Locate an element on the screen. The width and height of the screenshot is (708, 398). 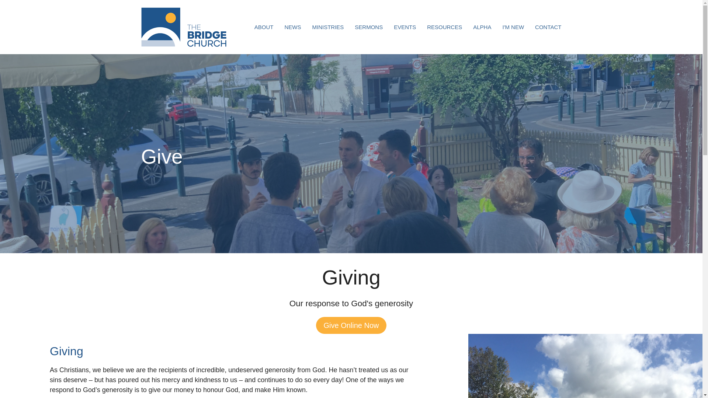
CONTACT is located at coordinates (548, 27).